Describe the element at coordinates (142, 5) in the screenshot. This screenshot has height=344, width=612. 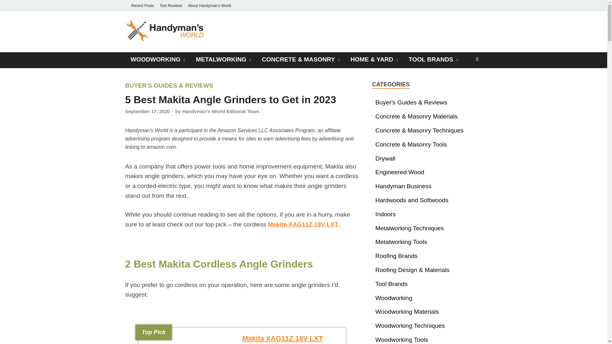
I see `Recent Posts` at that location.